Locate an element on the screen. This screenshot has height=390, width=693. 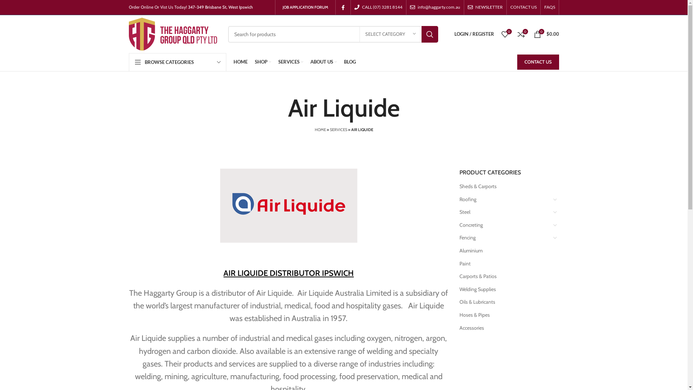
Accessories is located at coordinates (505, 328).